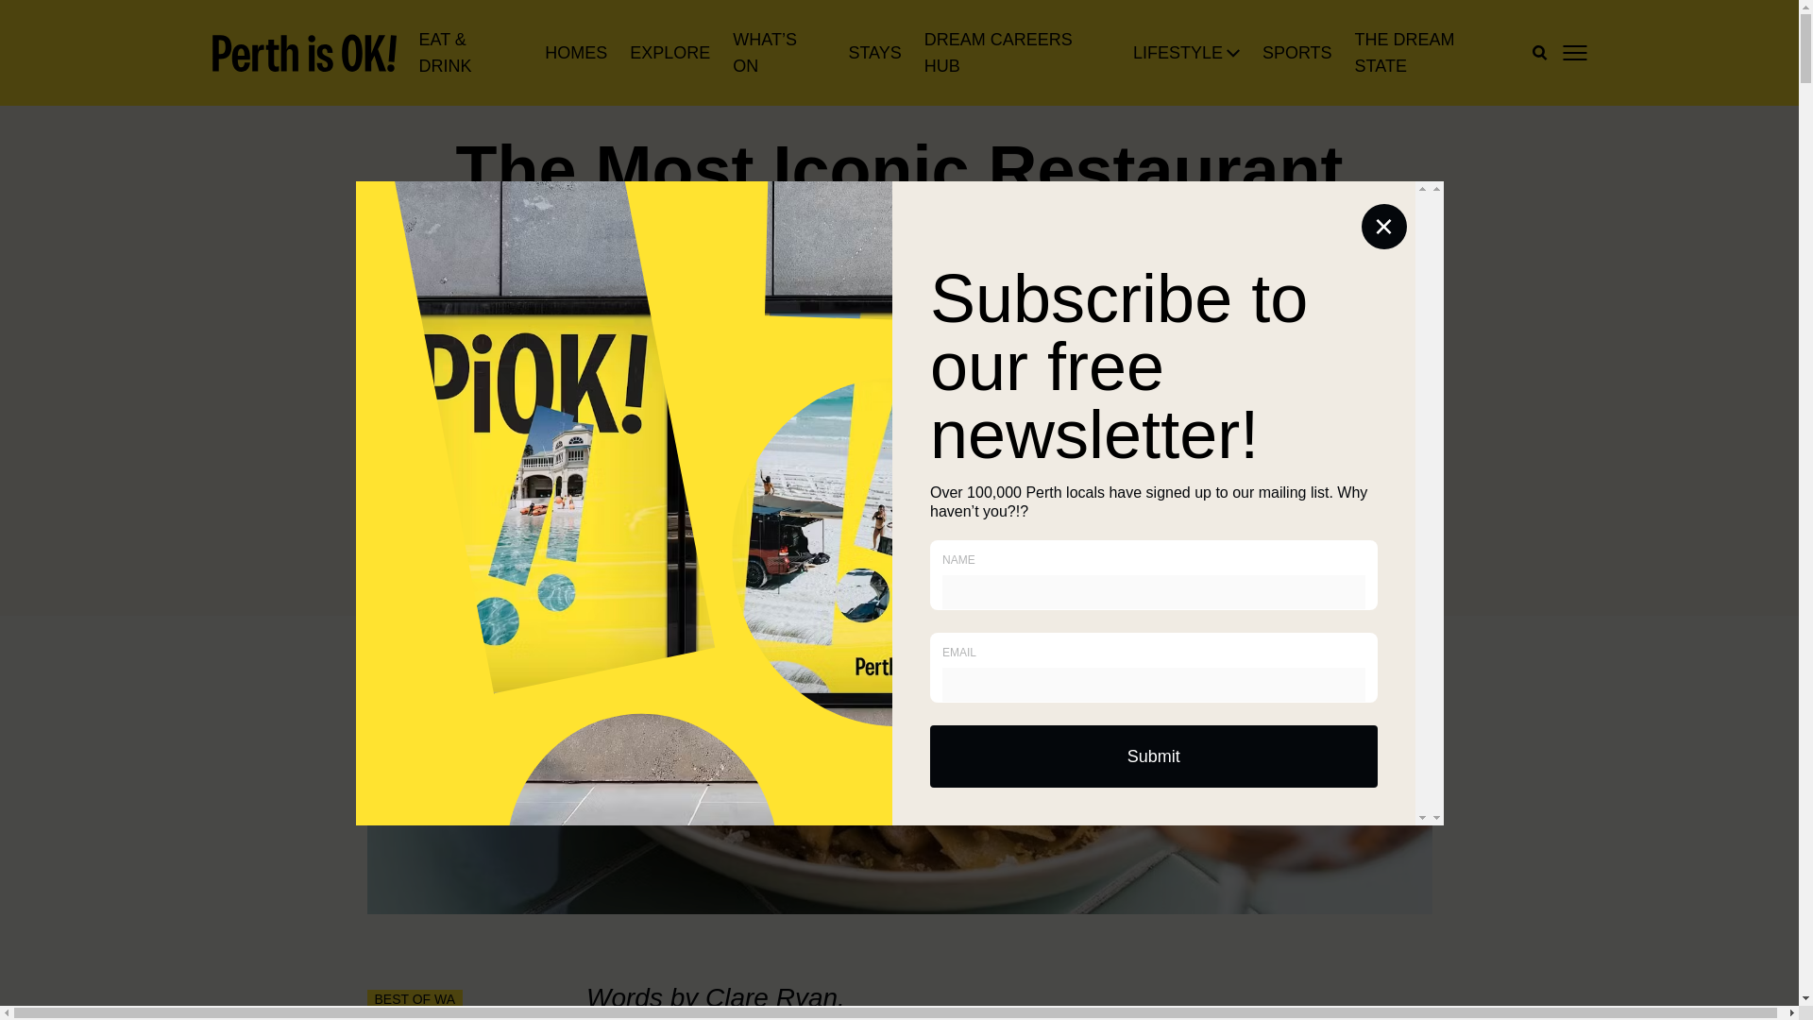 This screenshot has width=1813, height=1020. I want to click on HOMES, so click(576, 53).